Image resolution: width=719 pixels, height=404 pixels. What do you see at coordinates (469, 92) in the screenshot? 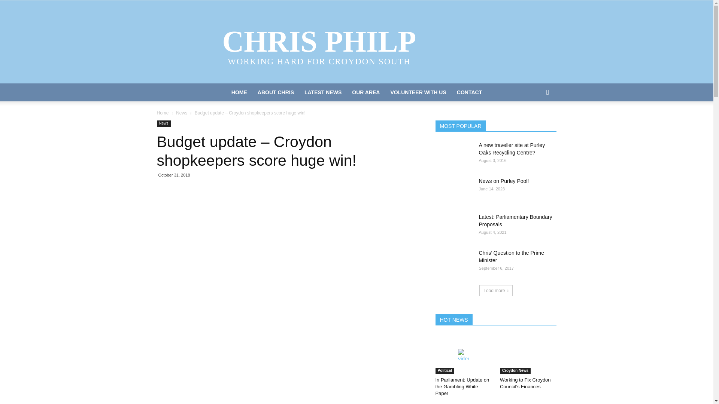
I see `CONTACT` at bounding box center [469, 92].